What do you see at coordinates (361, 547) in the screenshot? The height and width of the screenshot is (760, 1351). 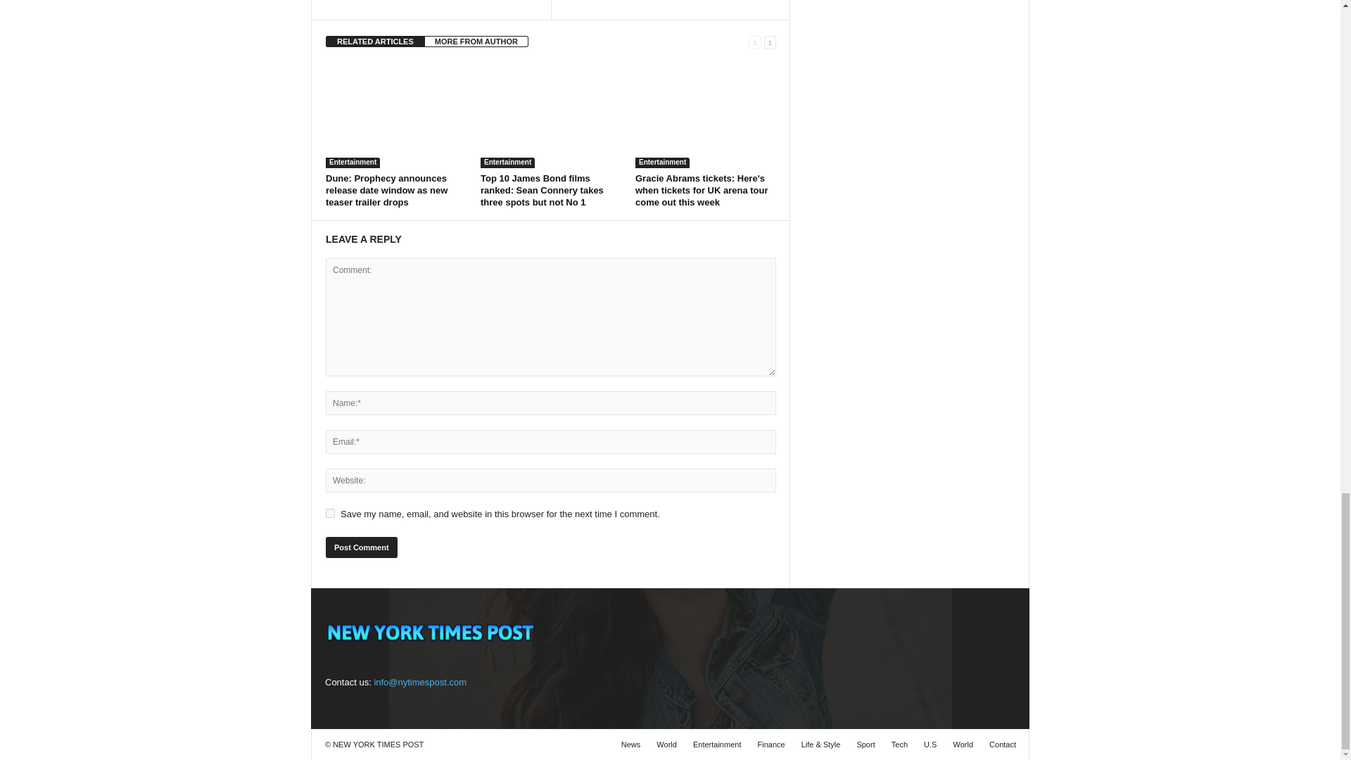 I see `Post Comment` at bounding box center [361, 547].